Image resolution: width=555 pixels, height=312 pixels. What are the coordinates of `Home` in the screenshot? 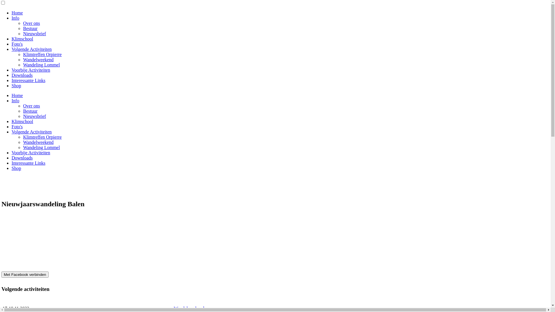 It's located at (17, 95).